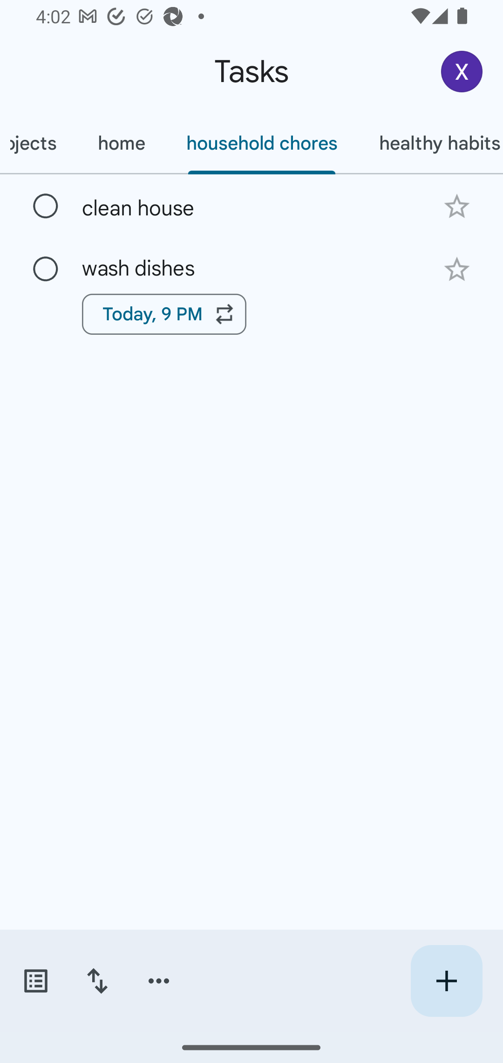 Image resolution: width=503 pixels, height=1063 pixels. Describe the element at coordinates (456, 269) in the screenshot. I see `Add star` at that location.